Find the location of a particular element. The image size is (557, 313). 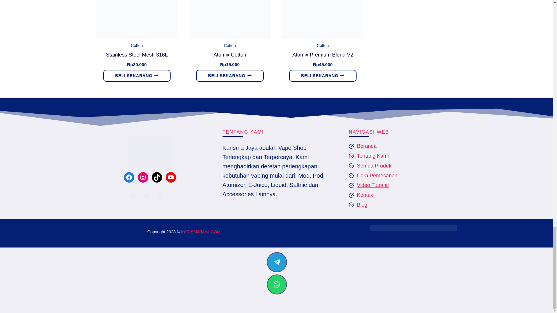

karismajayavapor is located at coordinates (150, 151).